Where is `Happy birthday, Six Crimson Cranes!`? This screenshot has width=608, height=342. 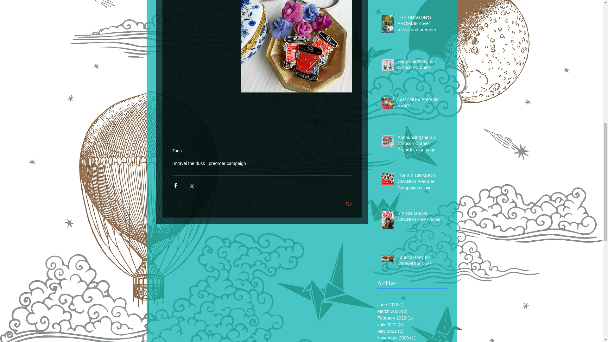
Happy birthday, Six Crimson Cranes! is located at coordinates (420, 66).